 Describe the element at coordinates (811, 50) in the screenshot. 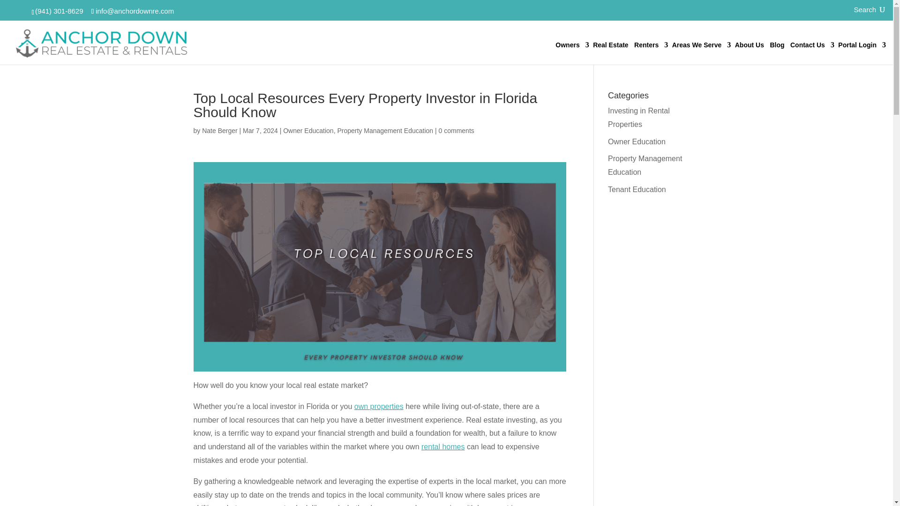

I see `Contact Us` at that location.